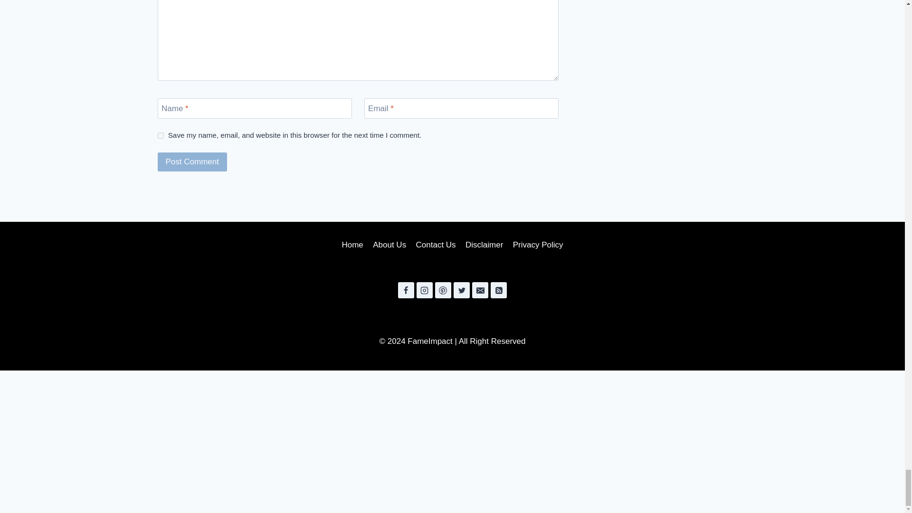 The height and width of the screenshot is (513, 912). Describe the element at coordinates (192, 161) in the screenshot. I see `Post Comment` at that location.